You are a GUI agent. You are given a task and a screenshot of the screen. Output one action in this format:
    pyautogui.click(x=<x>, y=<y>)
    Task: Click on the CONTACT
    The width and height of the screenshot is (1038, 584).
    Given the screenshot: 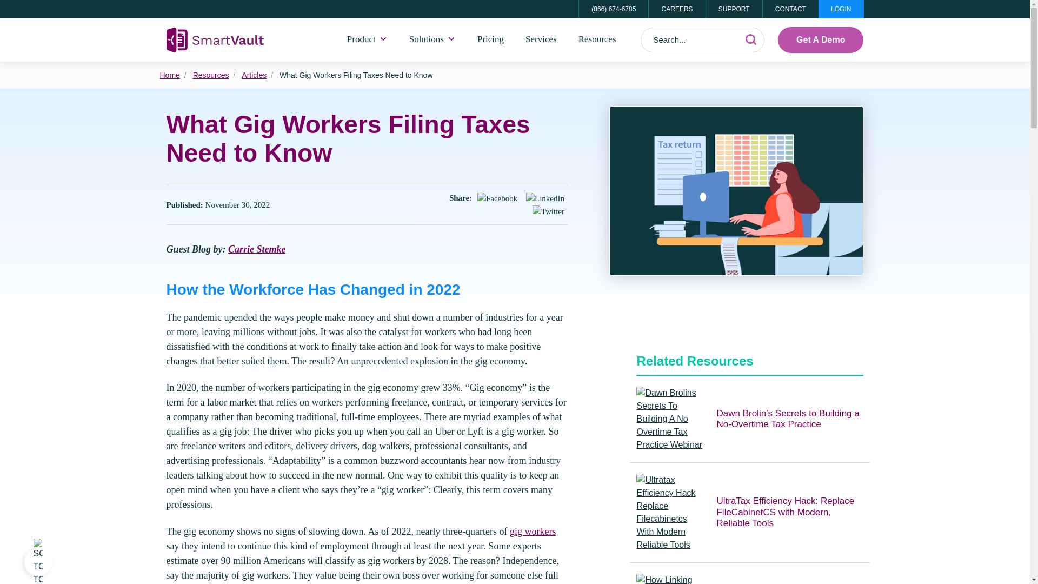 What is the action you would take?
    pyautogui.click(x=790, y=9)
    